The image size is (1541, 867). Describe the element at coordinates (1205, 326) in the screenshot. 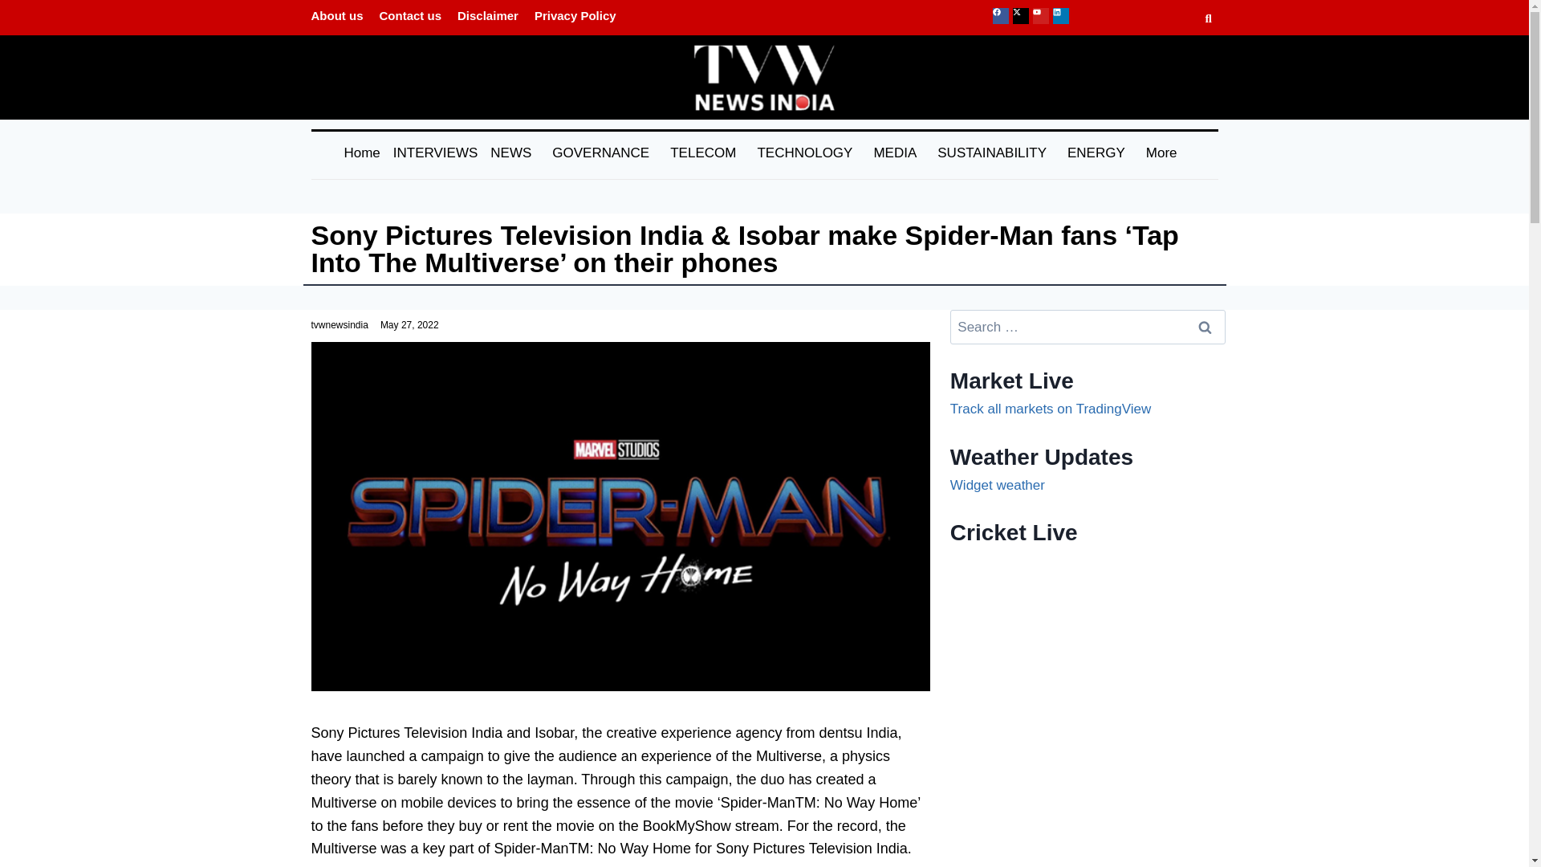

I see `Search` at that location.